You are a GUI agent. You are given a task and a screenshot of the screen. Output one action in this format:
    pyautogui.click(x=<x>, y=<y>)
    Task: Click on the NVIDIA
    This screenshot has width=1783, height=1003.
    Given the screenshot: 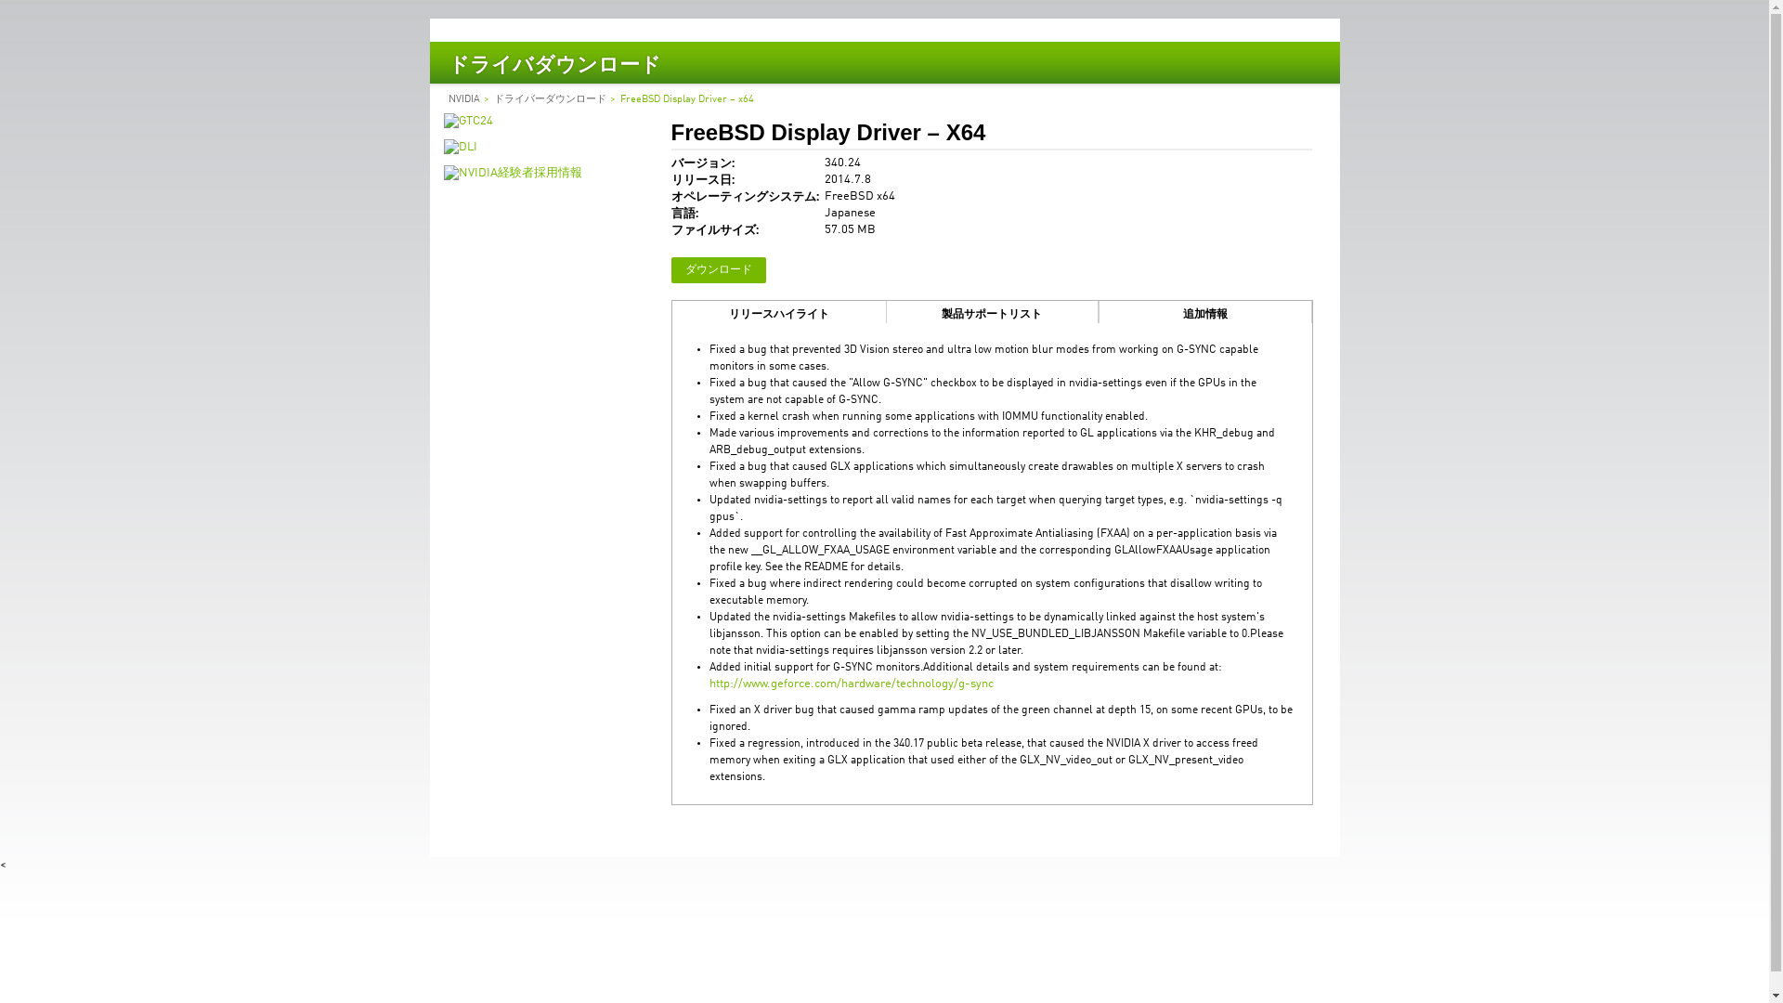 What is the action you would take?
    pyautogui.click(x=462, y=99)
    